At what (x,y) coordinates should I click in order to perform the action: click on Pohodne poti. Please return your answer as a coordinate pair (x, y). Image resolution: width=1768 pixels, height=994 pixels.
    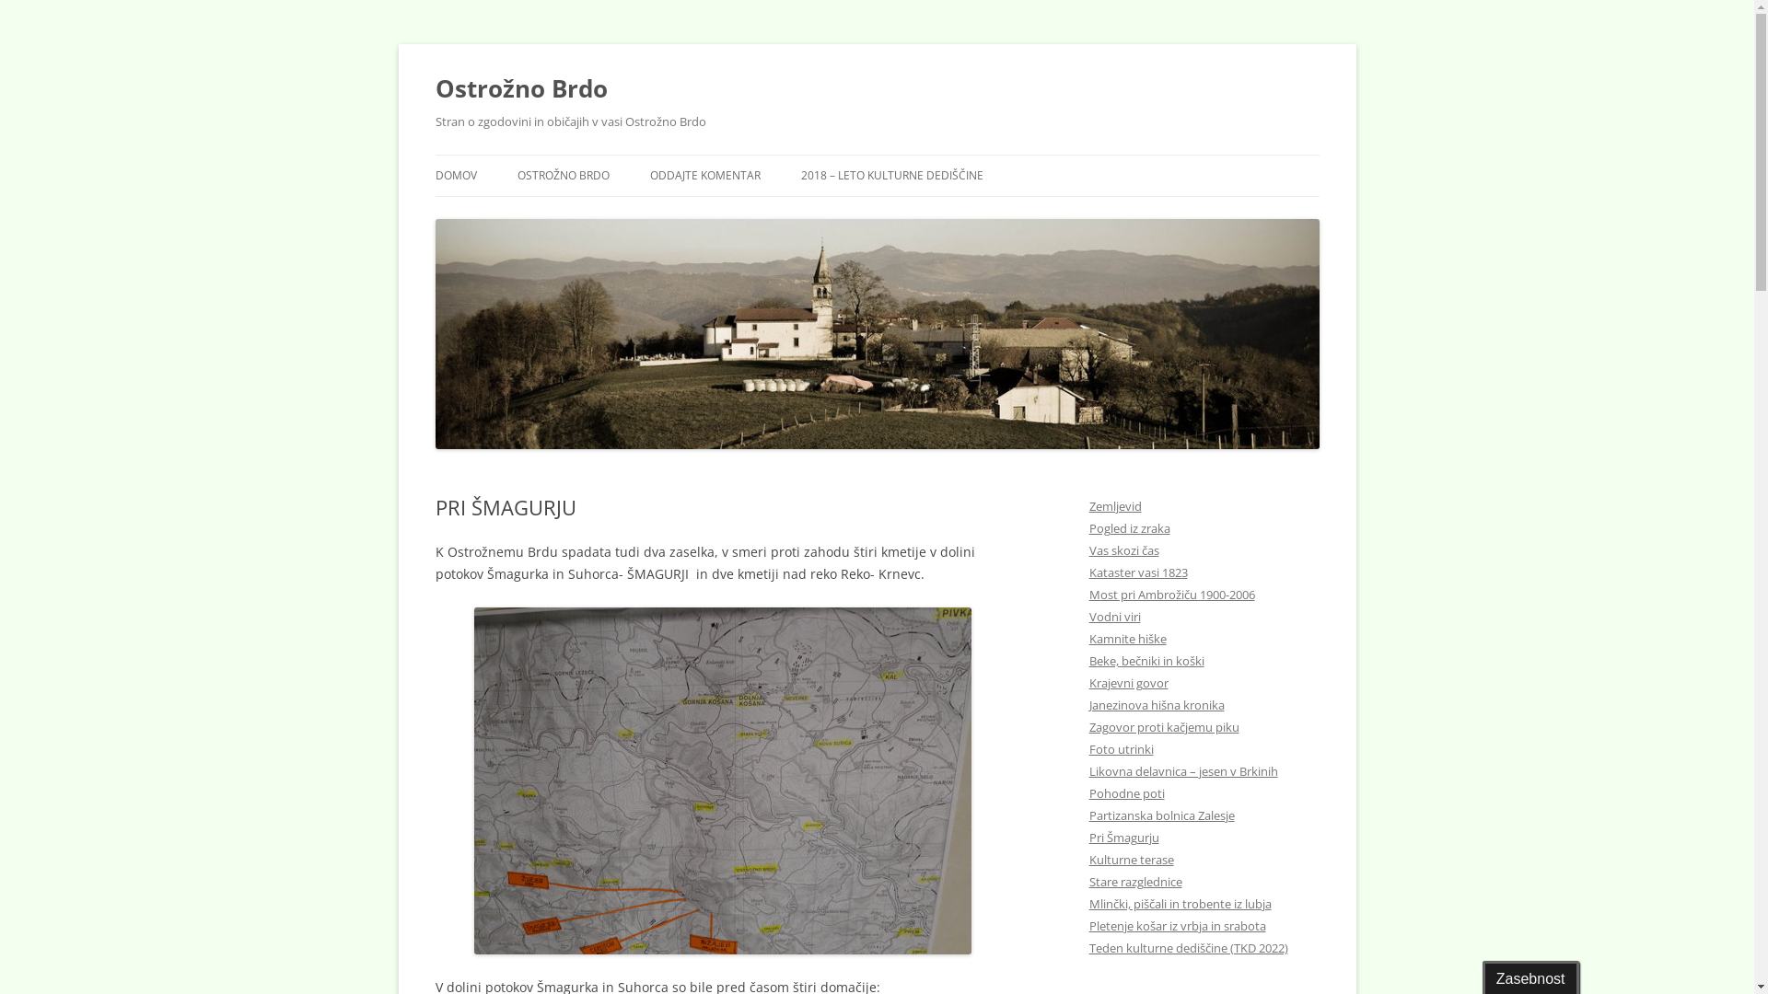
    Looking at the image, I should click on (1126, 793).